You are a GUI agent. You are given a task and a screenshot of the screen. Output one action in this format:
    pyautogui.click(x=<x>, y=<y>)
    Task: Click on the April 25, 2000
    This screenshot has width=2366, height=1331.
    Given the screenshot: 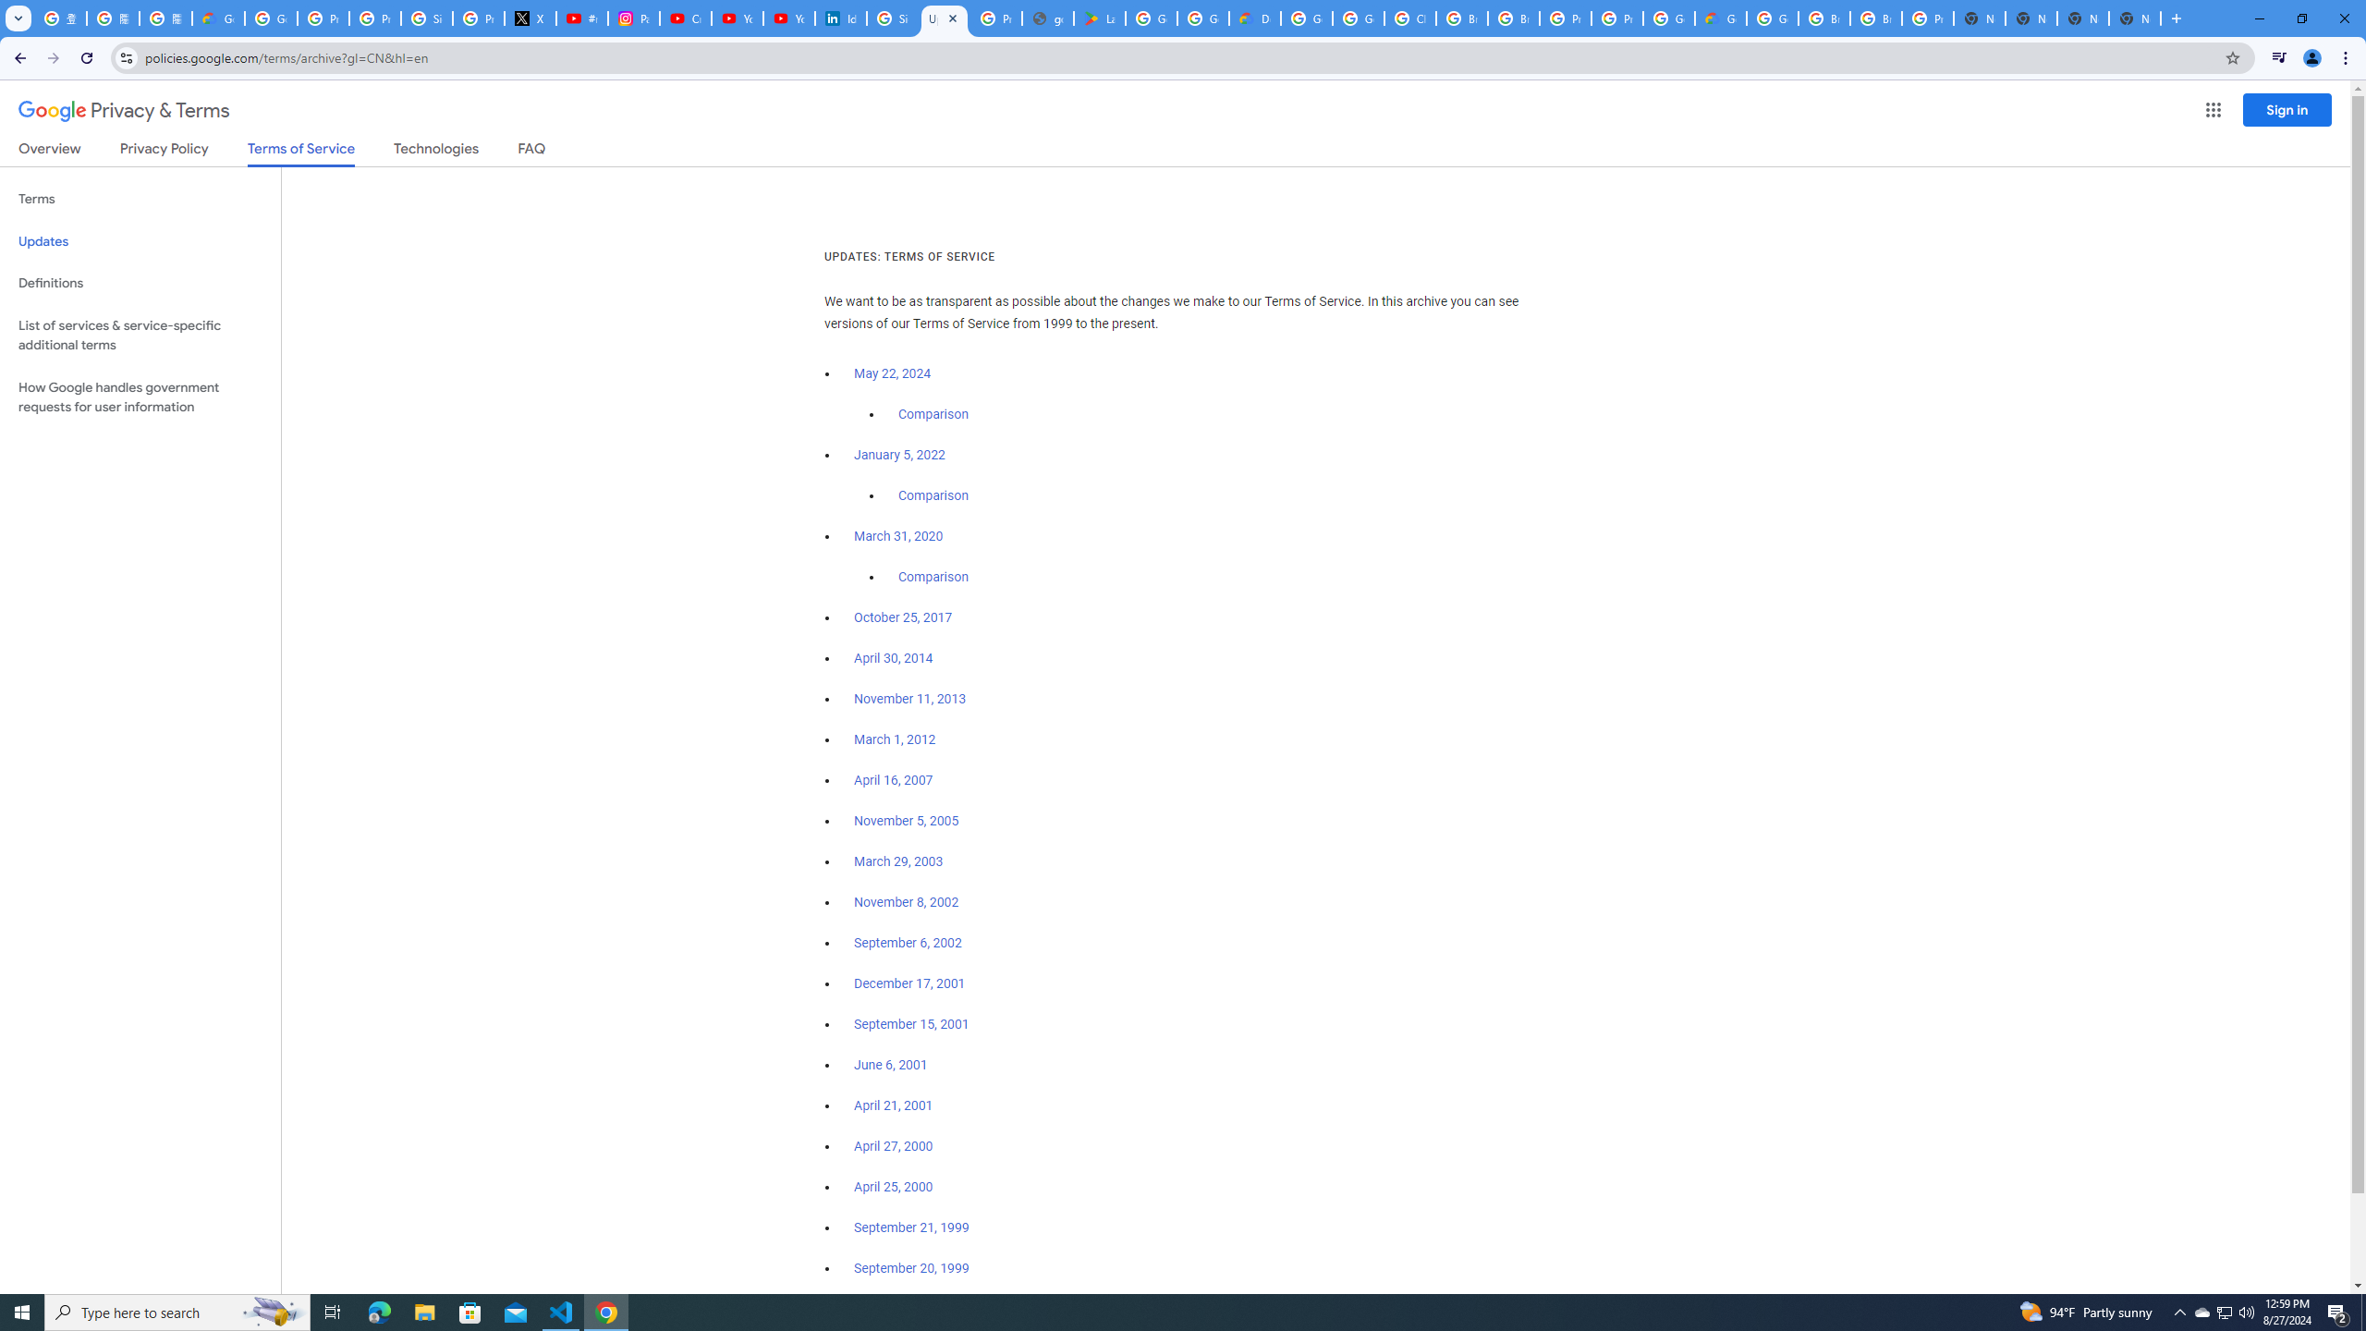 What is the action you would take?
    pyautogui.click(x=895, y=1187)
    